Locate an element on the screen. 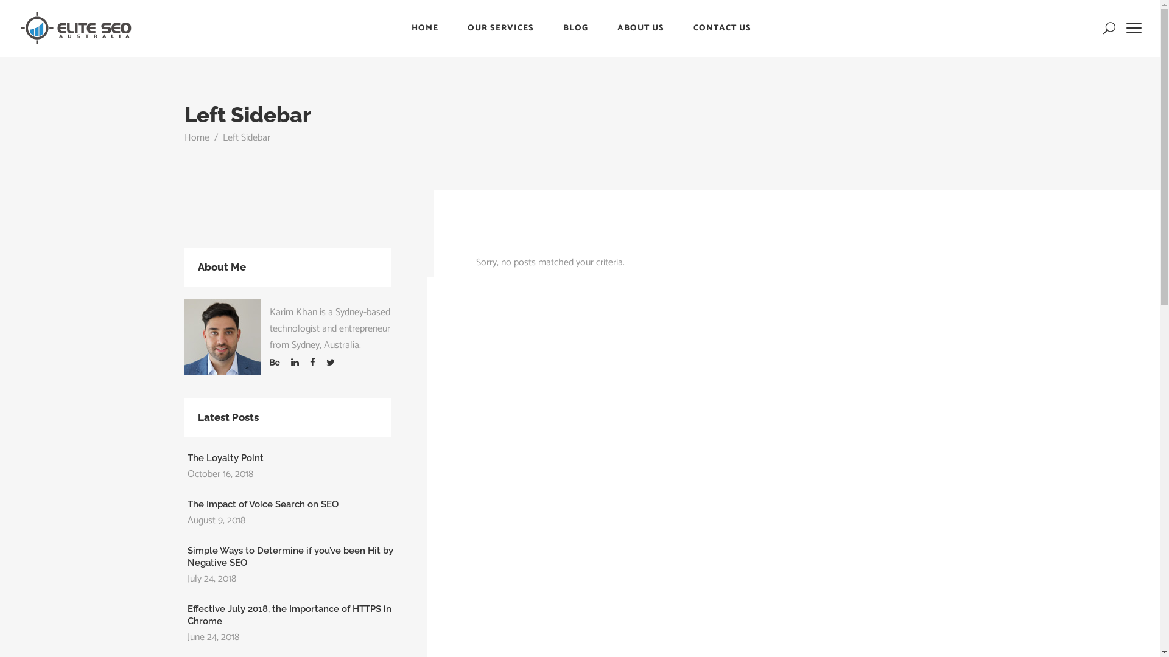 This screenshot has width=1169, height=657. BLOG is located at coordinates (575, 28).